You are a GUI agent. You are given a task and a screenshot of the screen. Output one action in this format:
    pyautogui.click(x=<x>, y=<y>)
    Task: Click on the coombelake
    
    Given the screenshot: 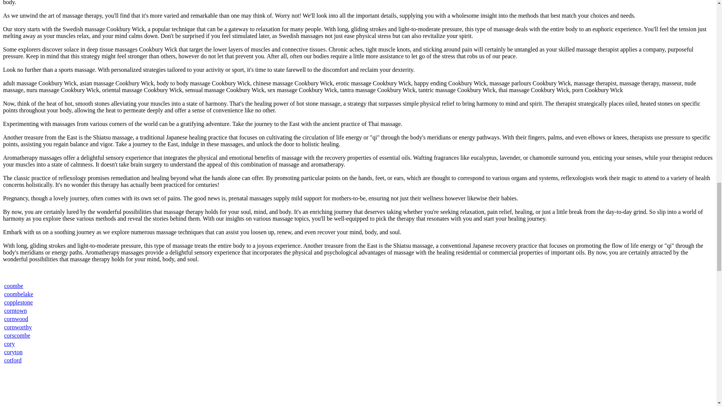 What is the action you would take?
    pyautogui.click(x=19, y=294)
    